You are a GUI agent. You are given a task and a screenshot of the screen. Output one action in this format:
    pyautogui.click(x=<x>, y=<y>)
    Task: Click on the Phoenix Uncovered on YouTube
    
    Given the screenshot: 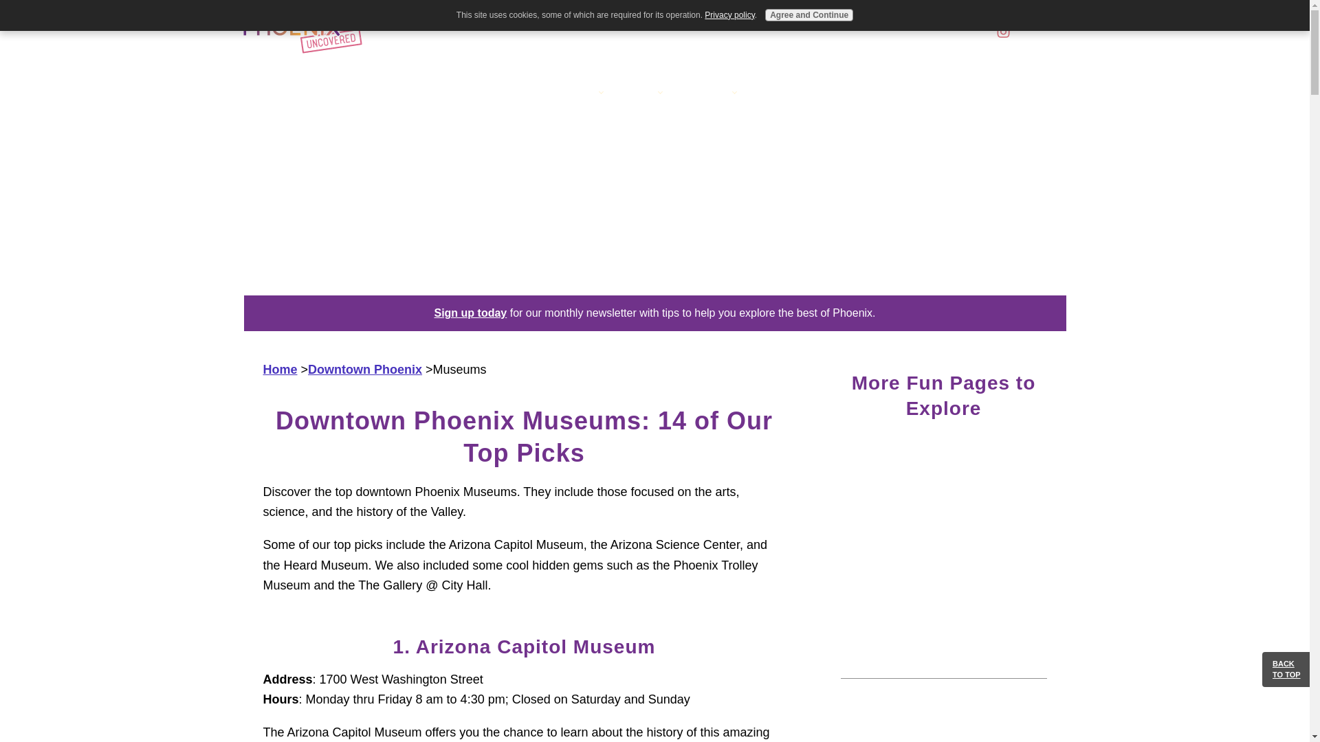 What is the action you would take?
    pyautogui.click(x=1056, y=32)
    